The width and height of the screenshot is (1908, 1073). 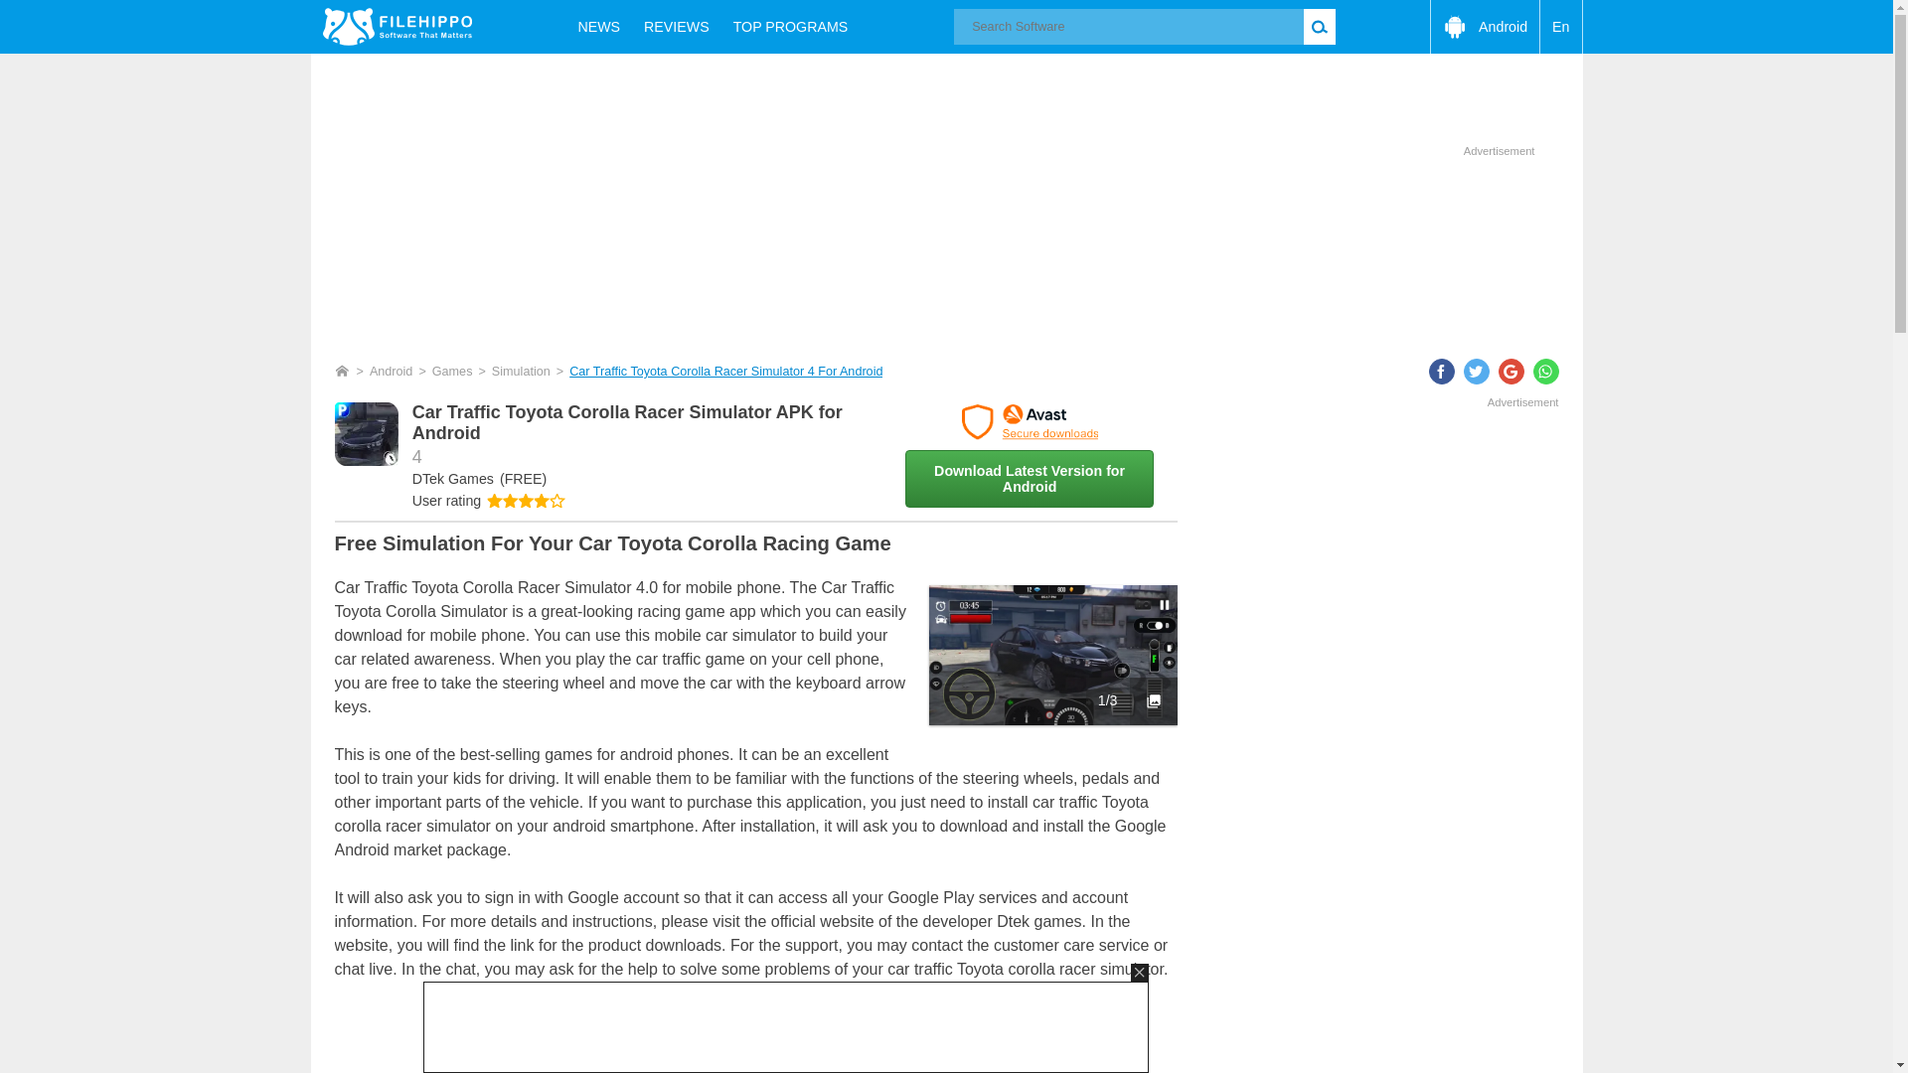 I want to click on News, so click(x=598, y=26).